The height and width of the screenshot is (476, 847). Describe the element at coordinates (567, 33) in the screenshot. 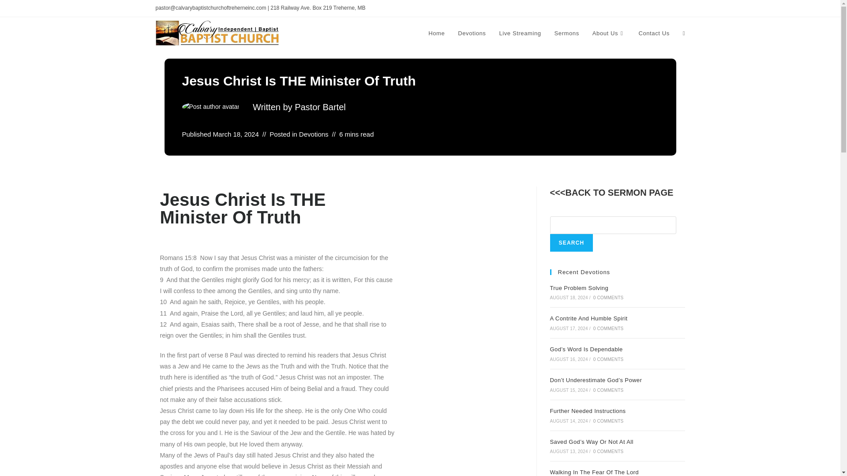

I see `Sermons` at that location.